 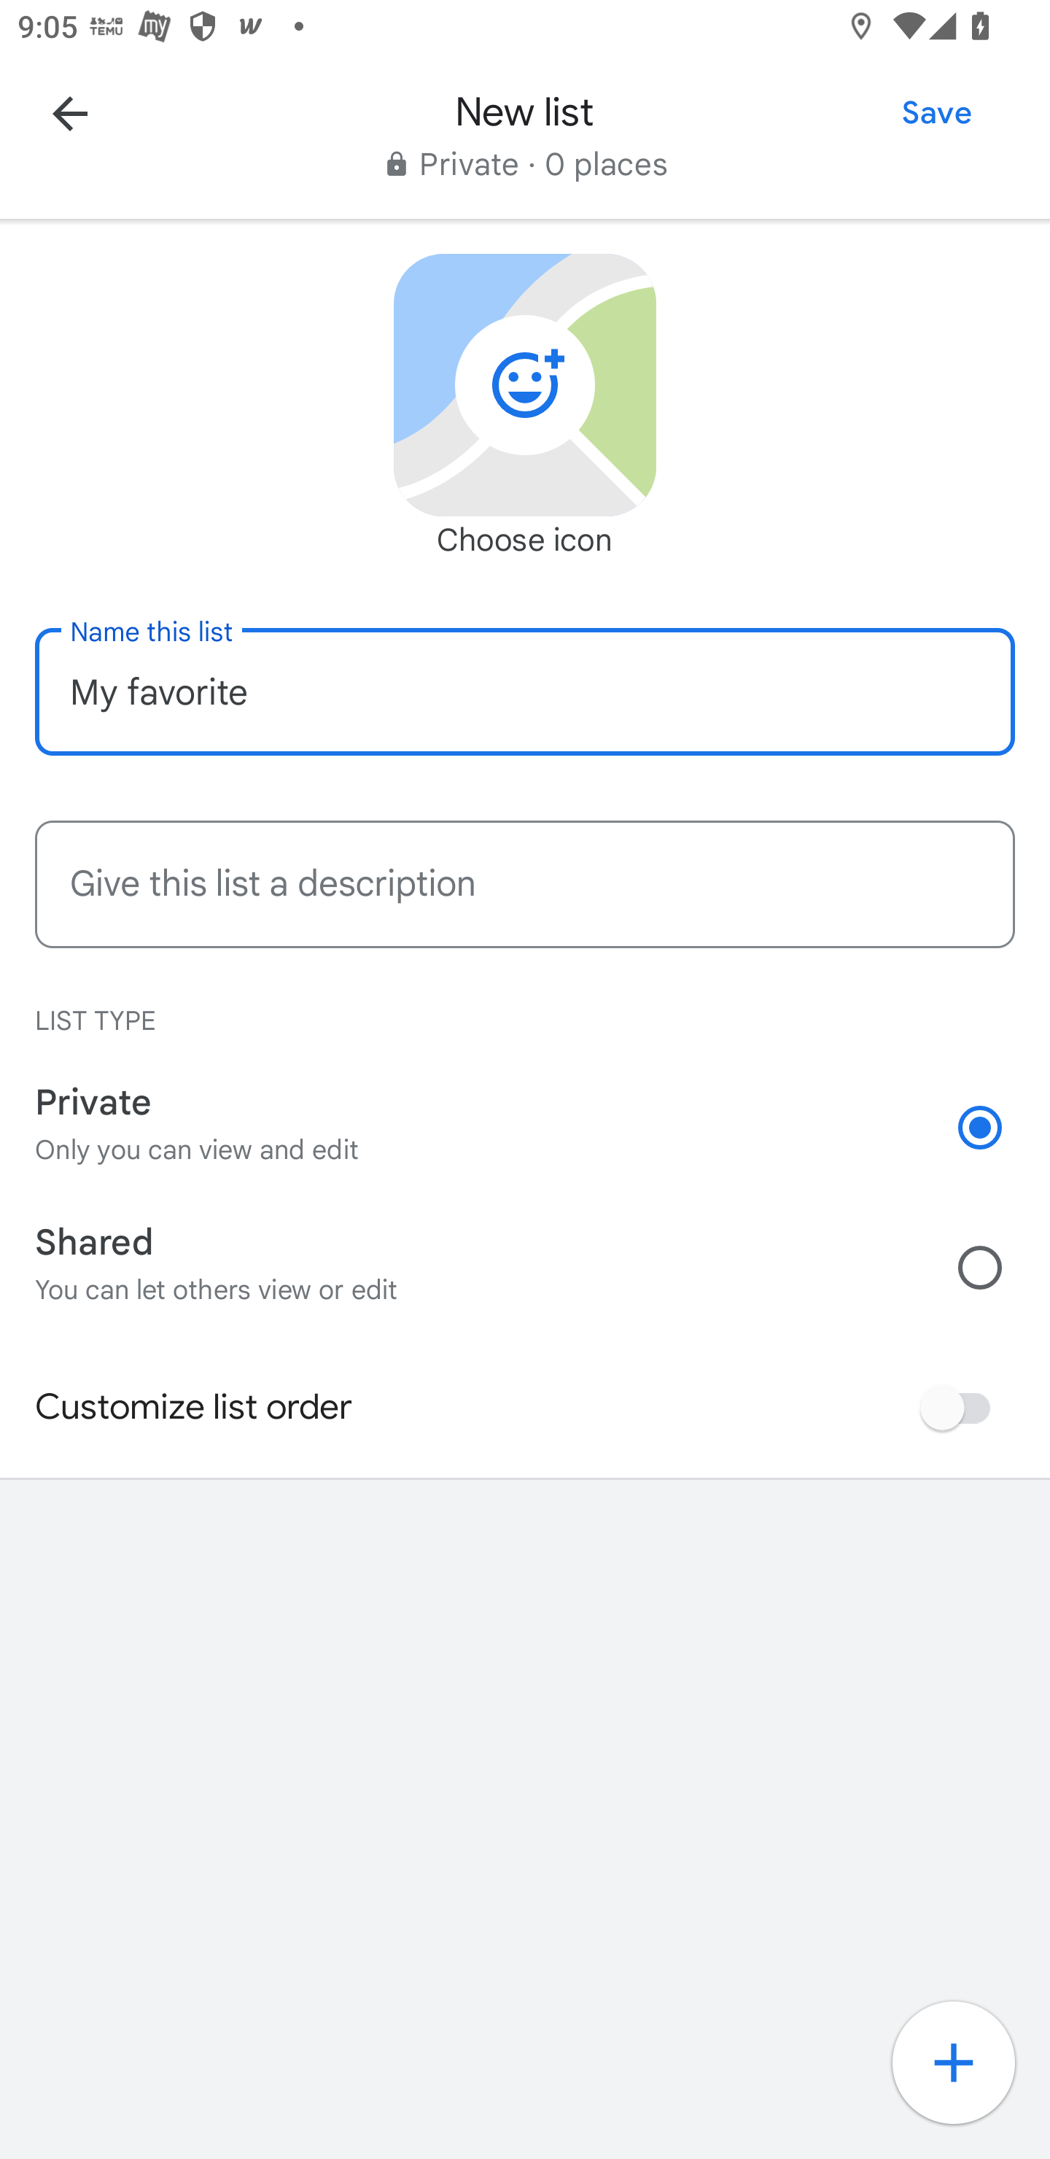 I want to click on Customize list order, so click(x=962, y=1407).